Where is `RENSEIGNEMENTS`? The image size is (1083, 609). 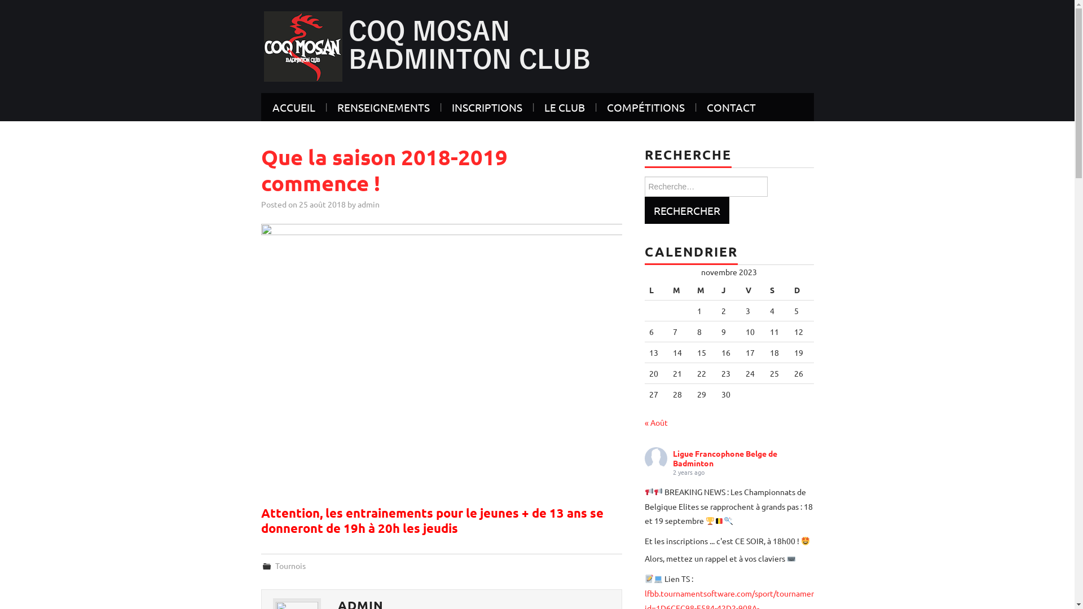
RENSEIGNEMENTS is located at coordinates (384, 107).